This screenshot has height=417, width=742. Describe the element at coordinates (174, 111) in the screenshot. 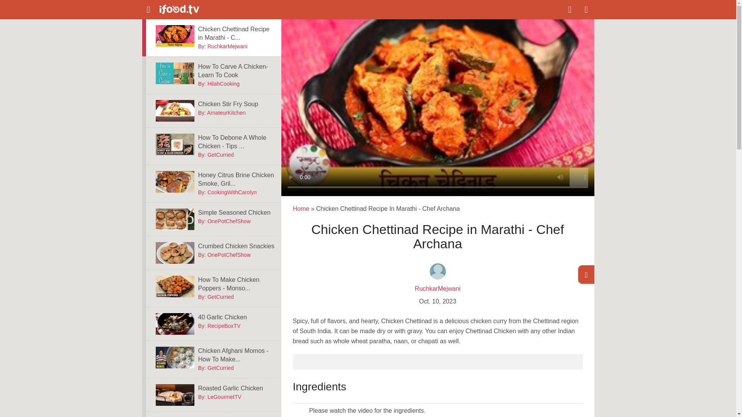

I see `Chicken Stir Fry Soup` at that location.